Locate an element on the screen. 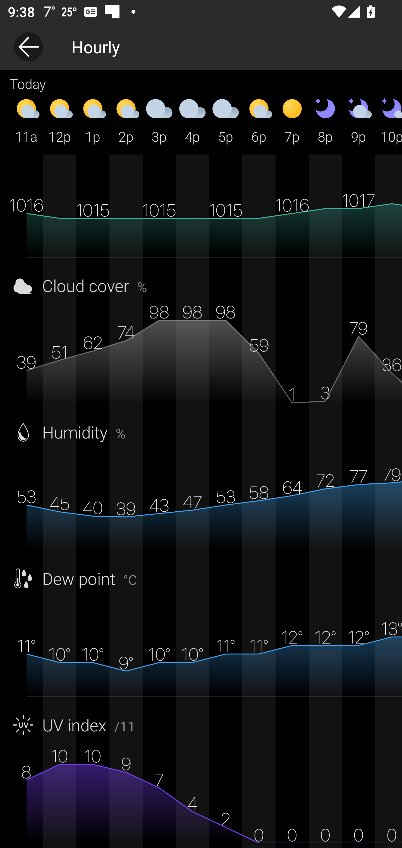 This screenshot has width=402, height=848. 2p is located at coordinates (126, 120).